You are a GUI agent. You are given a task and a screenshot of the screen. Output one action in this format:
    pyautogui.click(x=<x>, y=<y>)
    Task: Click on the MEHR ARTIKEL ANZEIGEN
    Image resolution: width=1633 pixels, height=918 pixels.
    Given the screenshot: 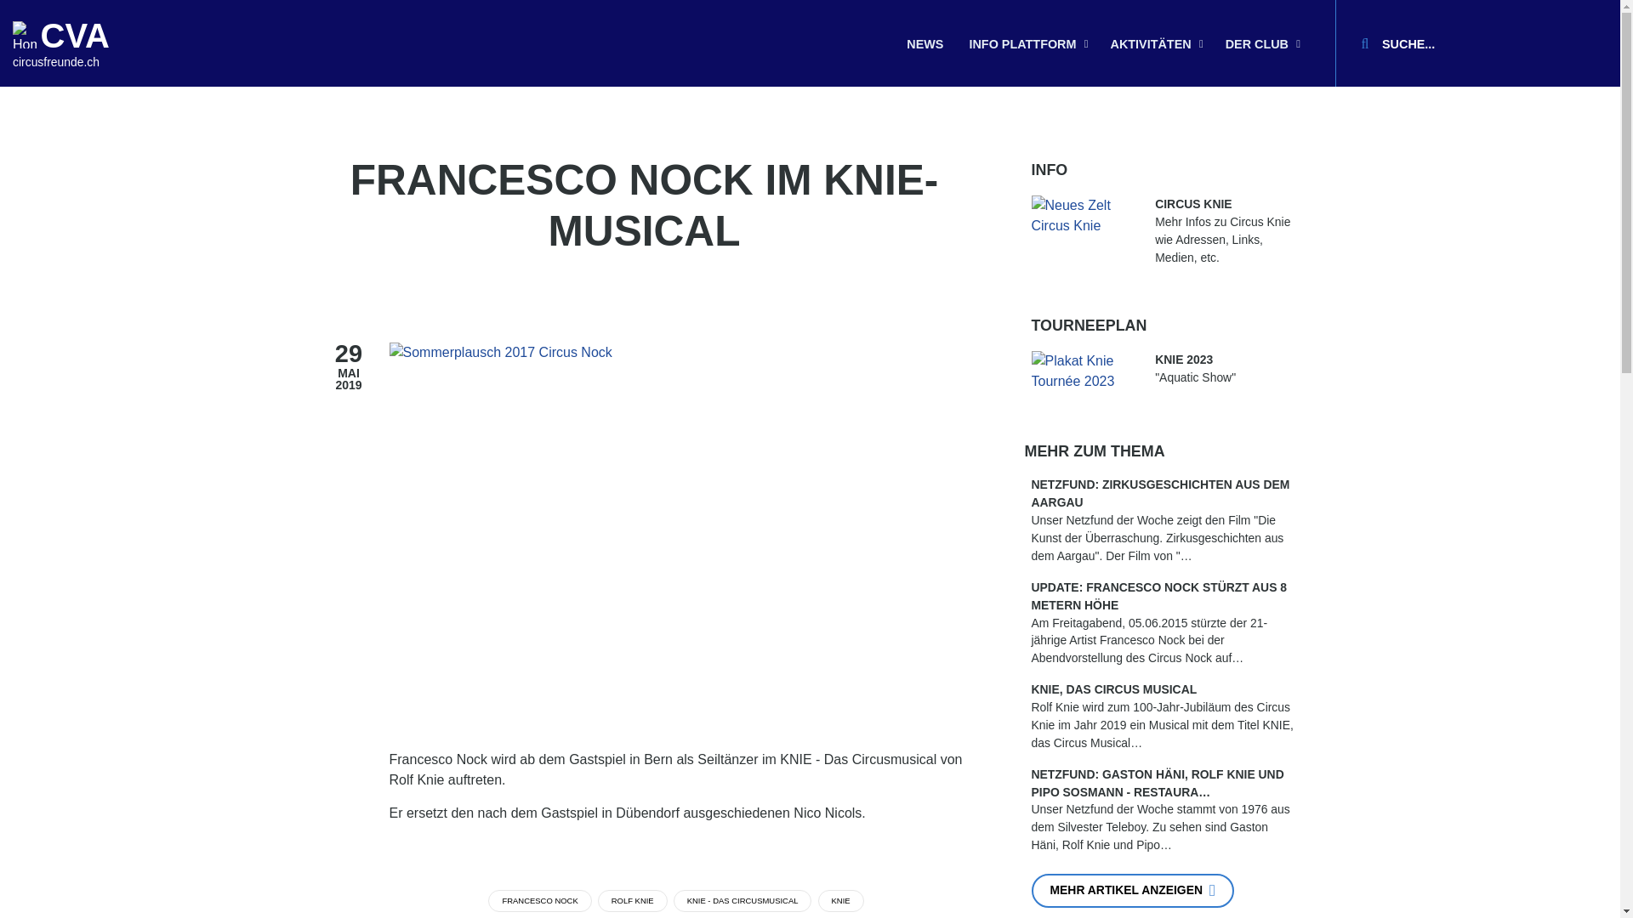 What is the action you would take?
    pyautogui.click(x=1133, y=891)
    